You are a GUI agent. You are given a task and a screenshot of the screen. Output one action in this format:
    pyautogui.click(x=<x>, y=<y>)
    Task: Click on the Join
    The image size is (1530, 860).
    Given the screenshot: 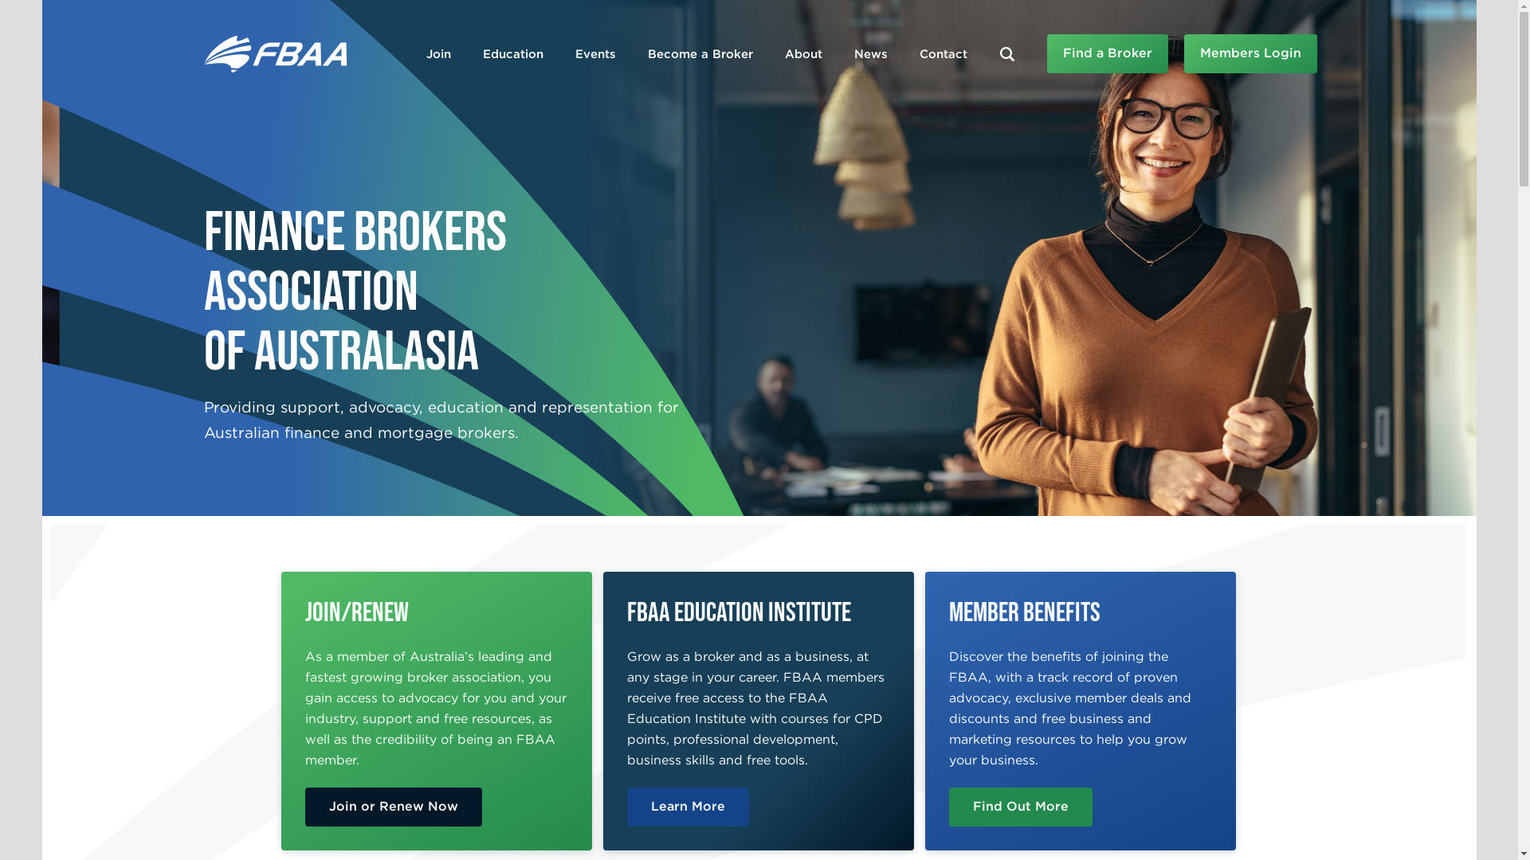 What is the action you would take?
    pyautogui.click(x=438, y=54)
    